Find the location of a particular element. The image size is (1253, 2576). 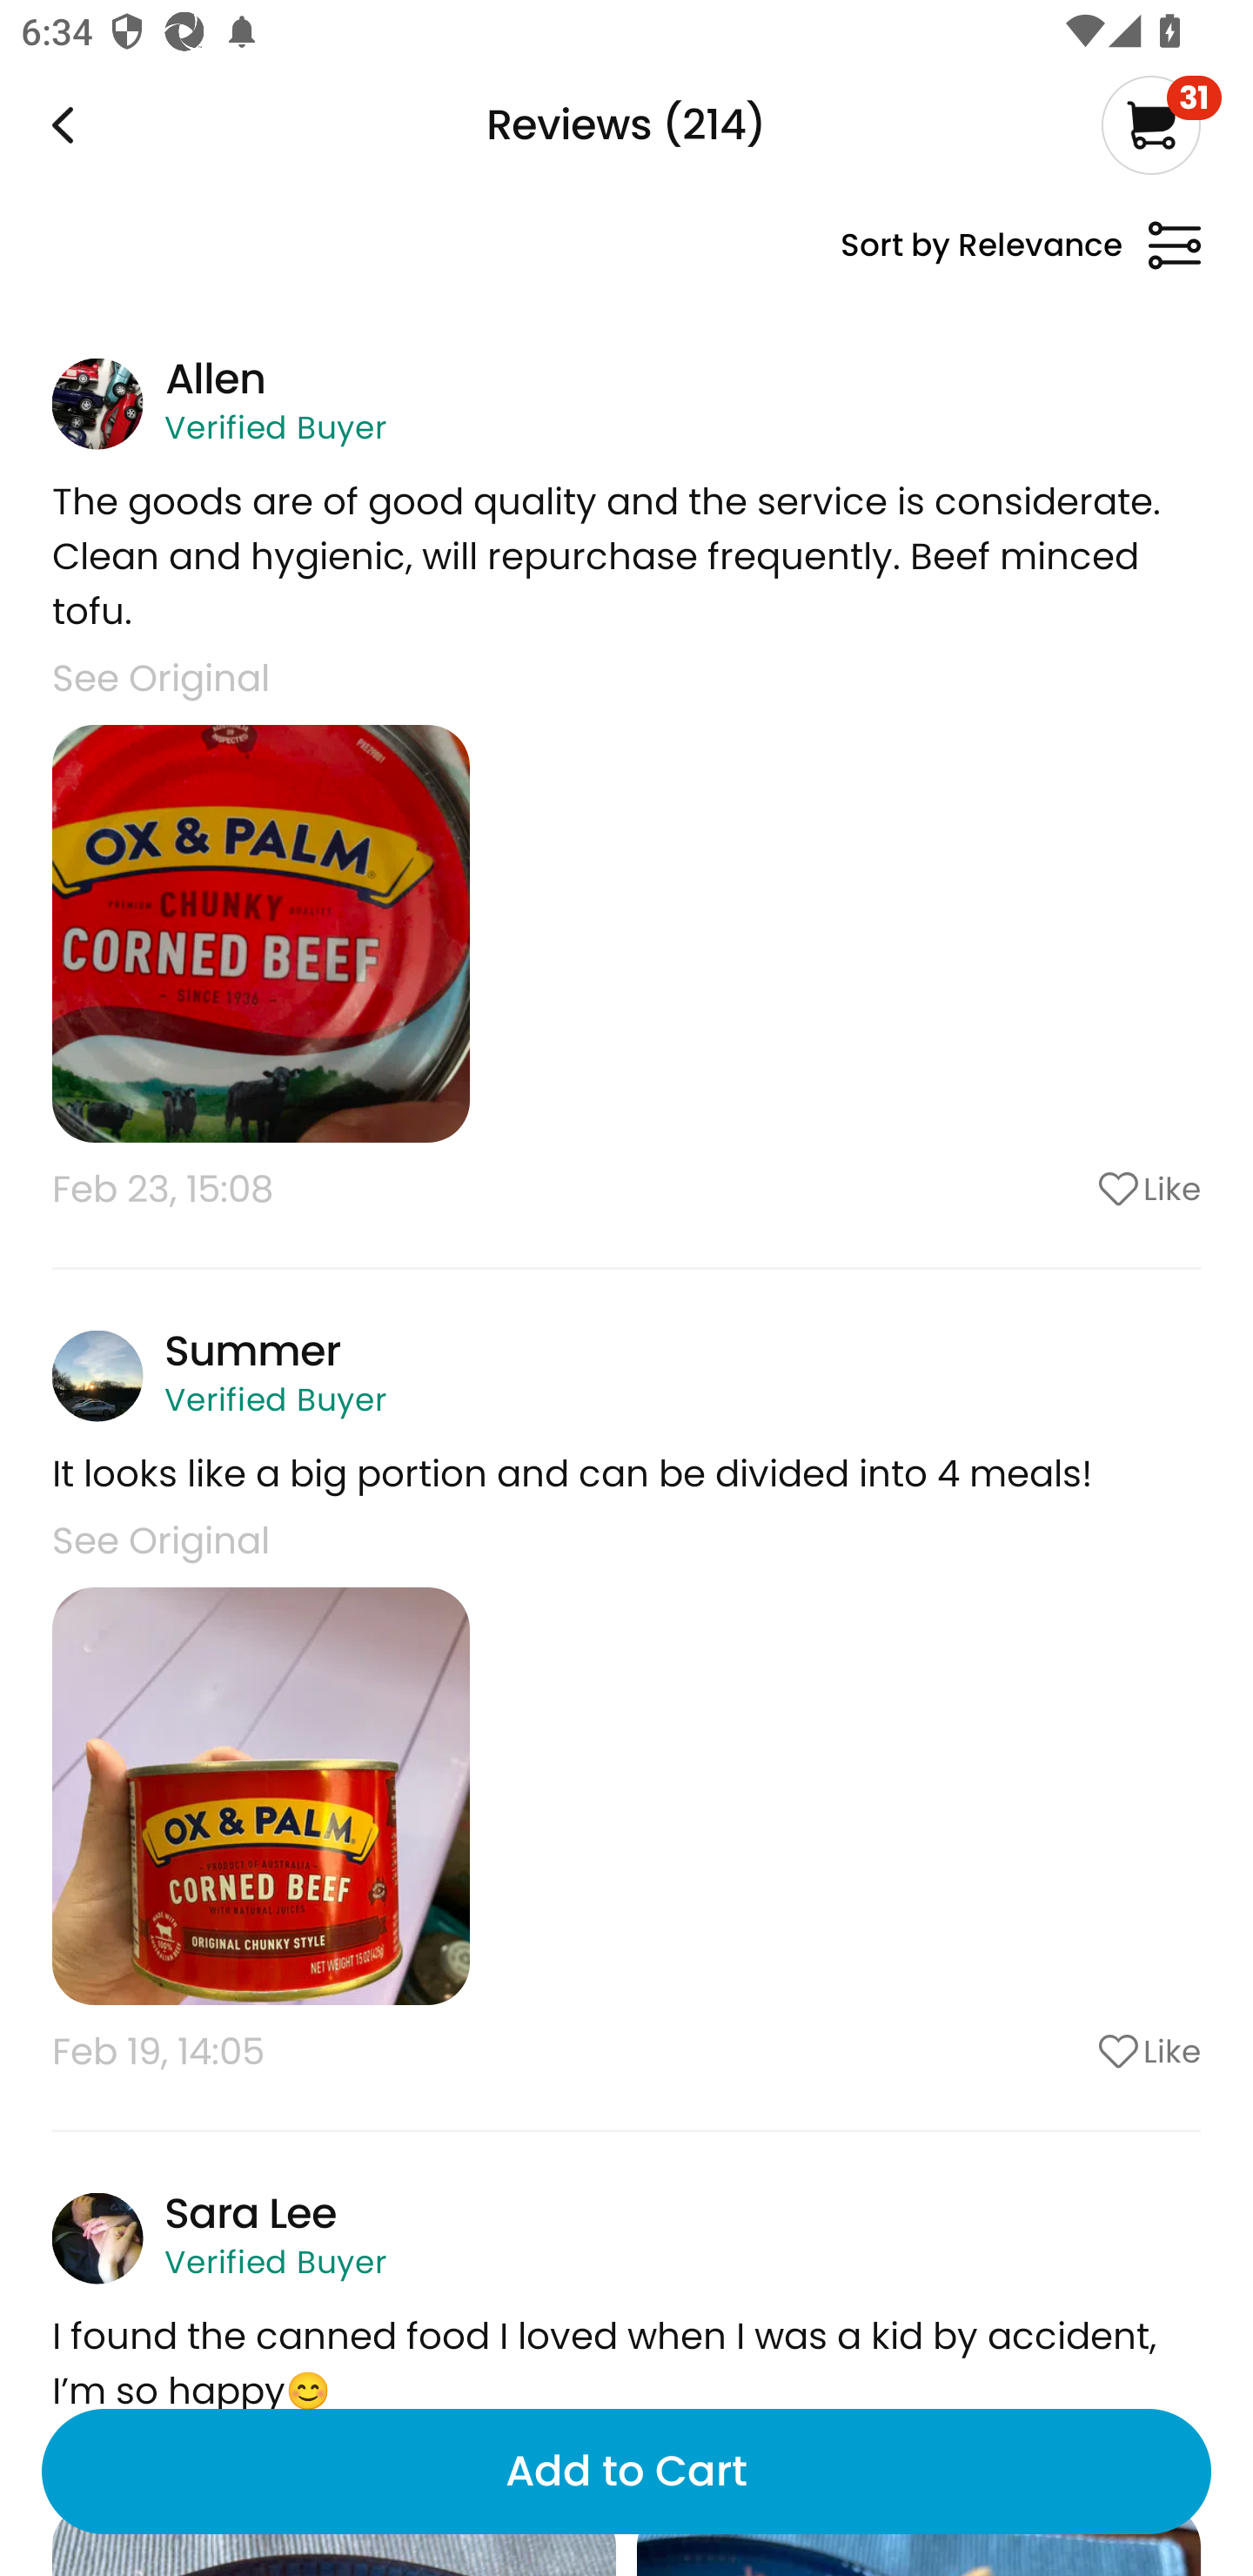

Summer is located at coordinates (252, 1351).